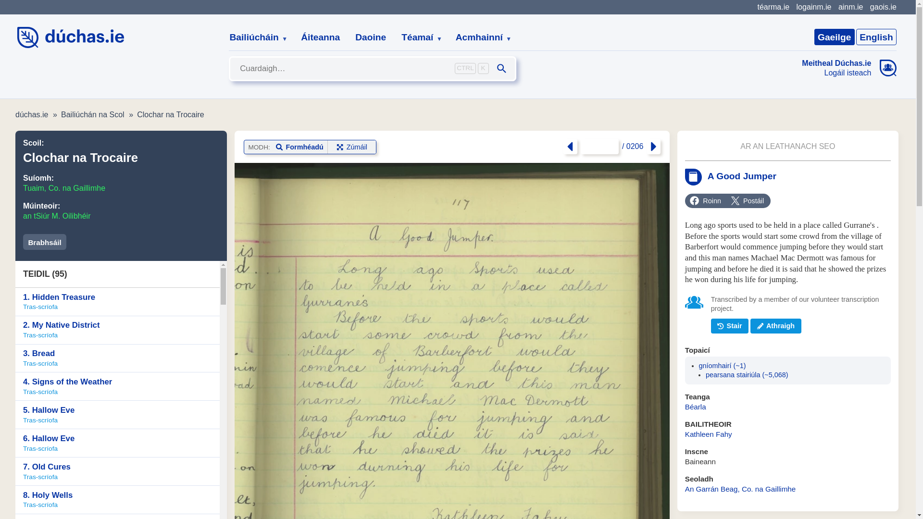 This screenshot has height=519, width=923. Describe the element at coordinates (170, 114) in the screenshot. I see `Clochar na Trocaire` at that location.